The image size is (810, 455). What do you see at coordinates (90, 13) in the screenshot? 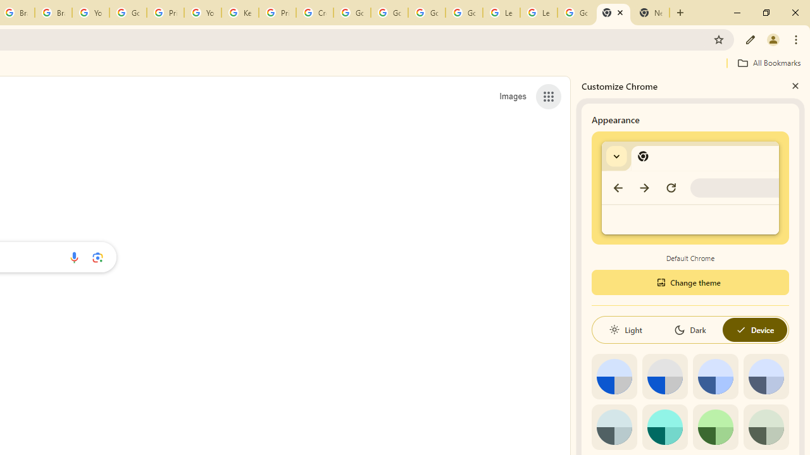
I see `YouTube` at bounding box center [90, 13].